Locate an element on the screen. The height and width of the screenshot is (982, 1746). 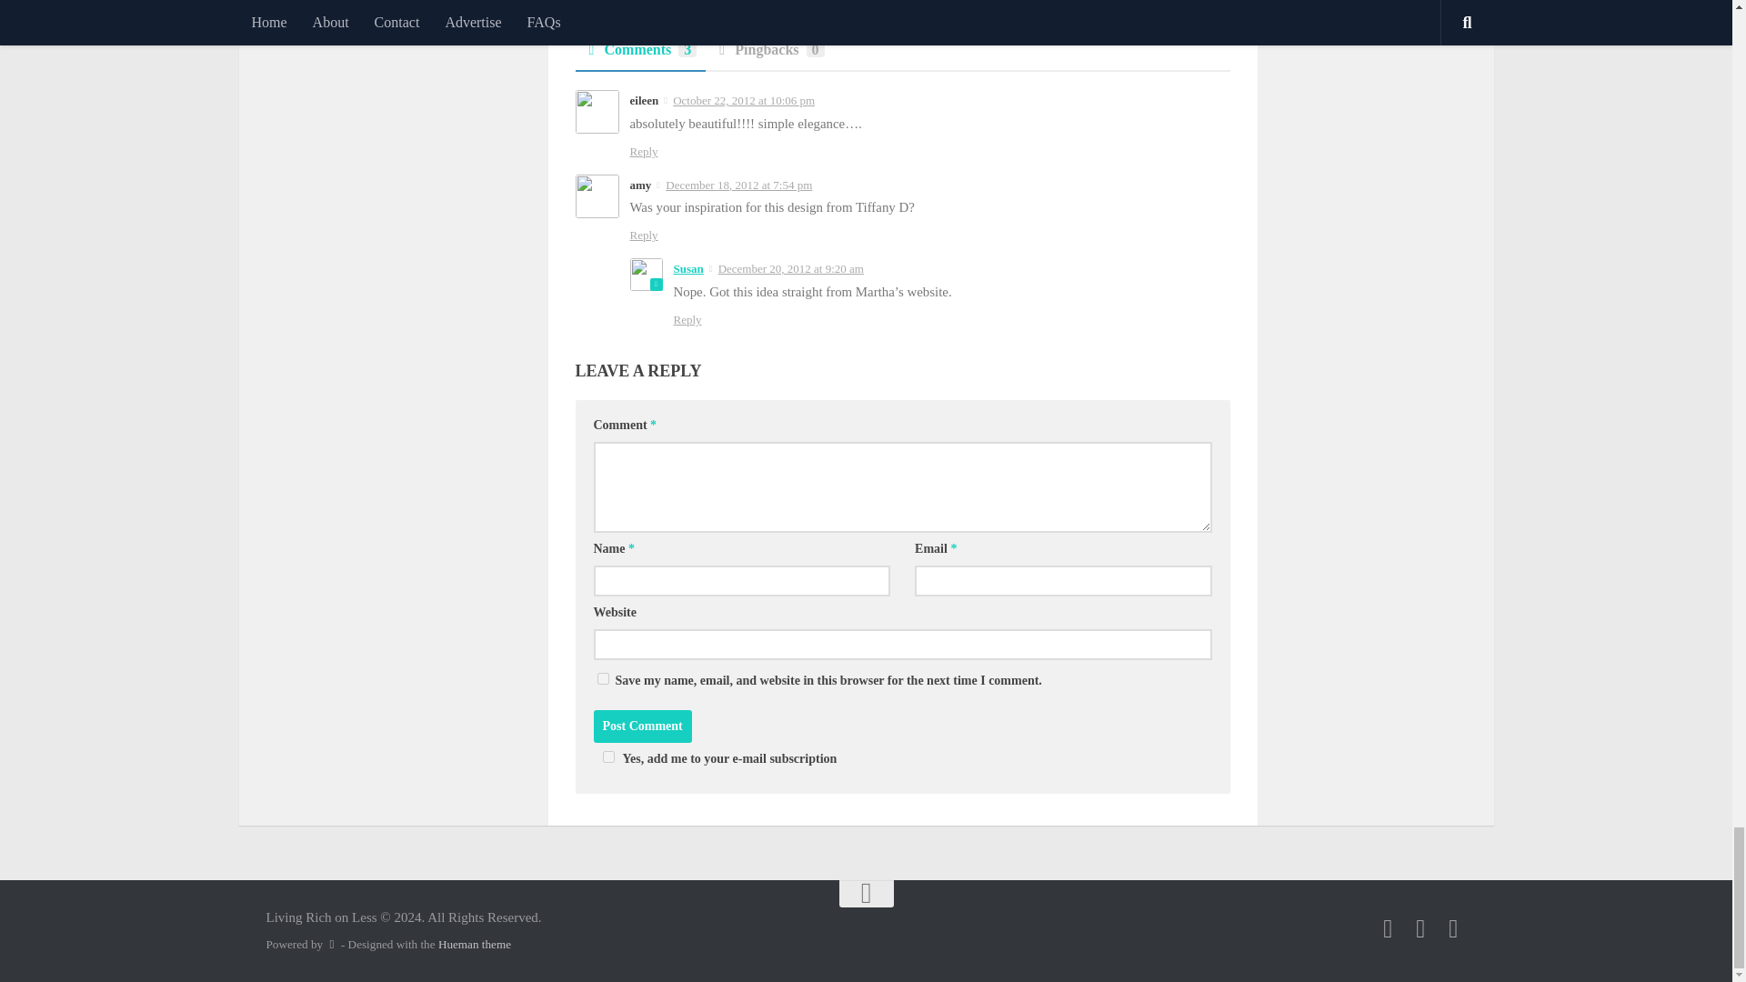
1 is located at coordinates (607, 757).